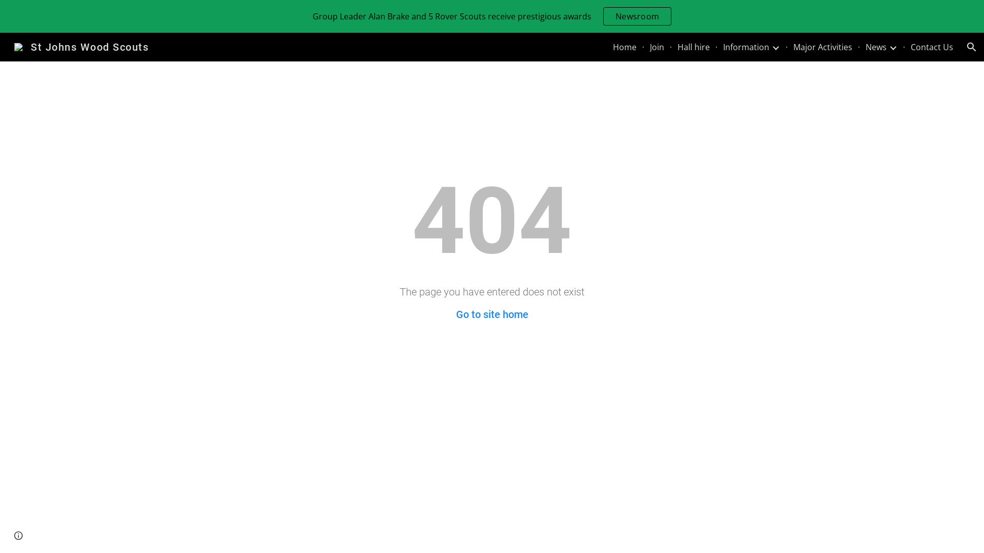 The width and height of the screenshot is (984, 553). Describe the element at coordinates (932, 47) in the screenshot. I see `Contact Us` at that location.